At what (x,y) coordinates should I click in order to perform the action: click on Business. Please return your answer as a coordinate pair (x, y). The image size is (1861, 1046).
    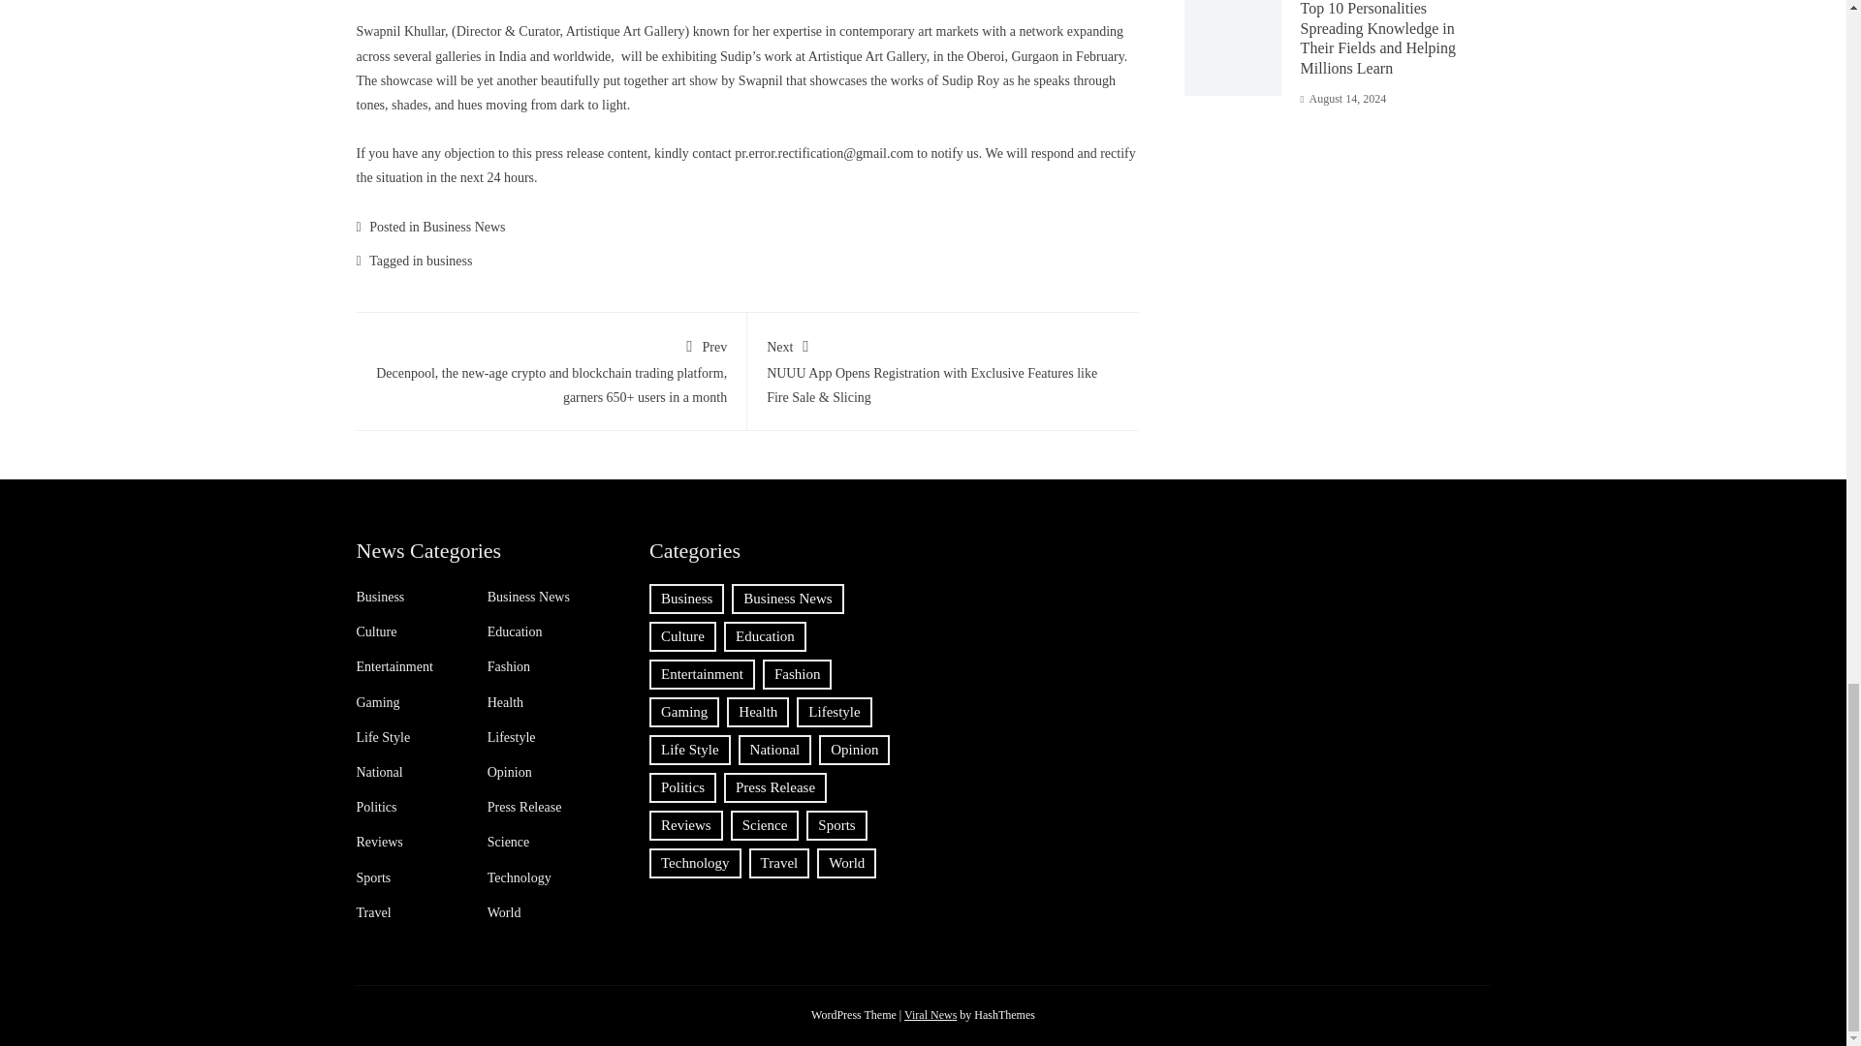
    Looking at the image, I should click on (381, 598).